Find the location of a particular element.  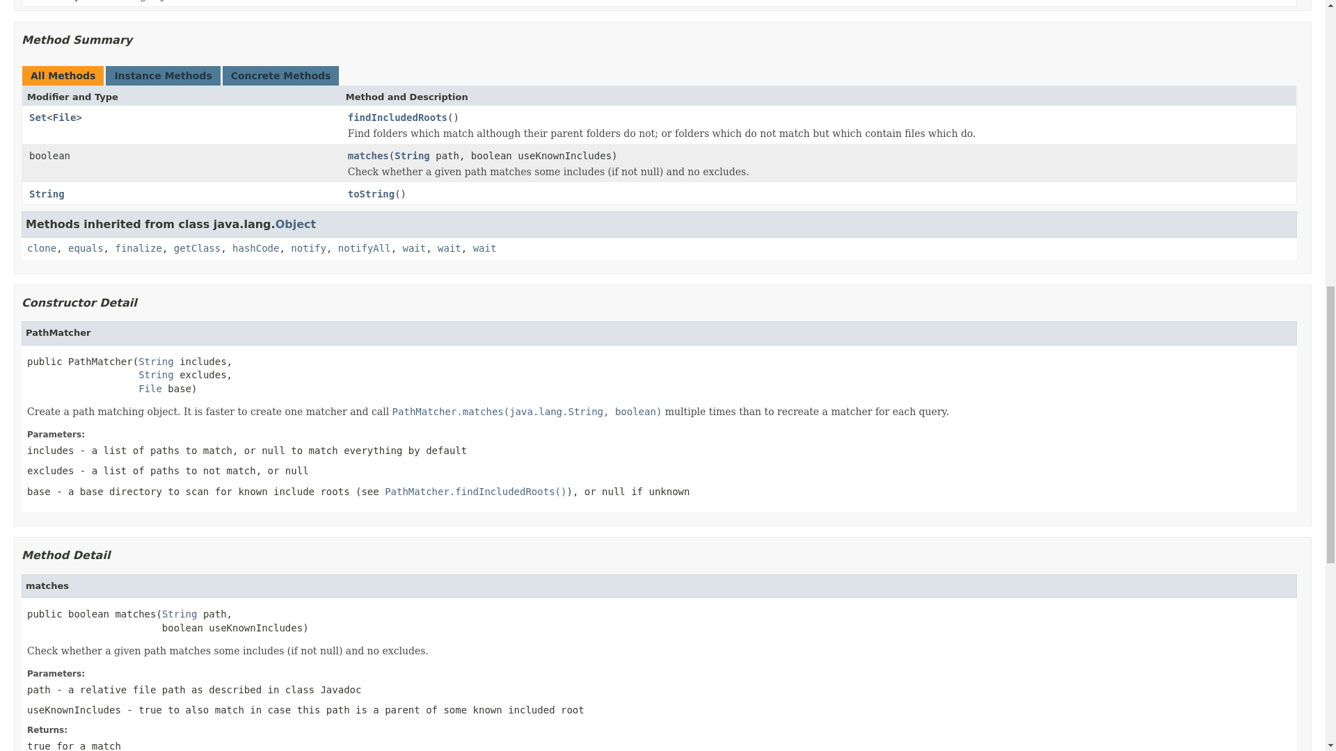

class or interface in java.lang is located at coordinates (296, 224).